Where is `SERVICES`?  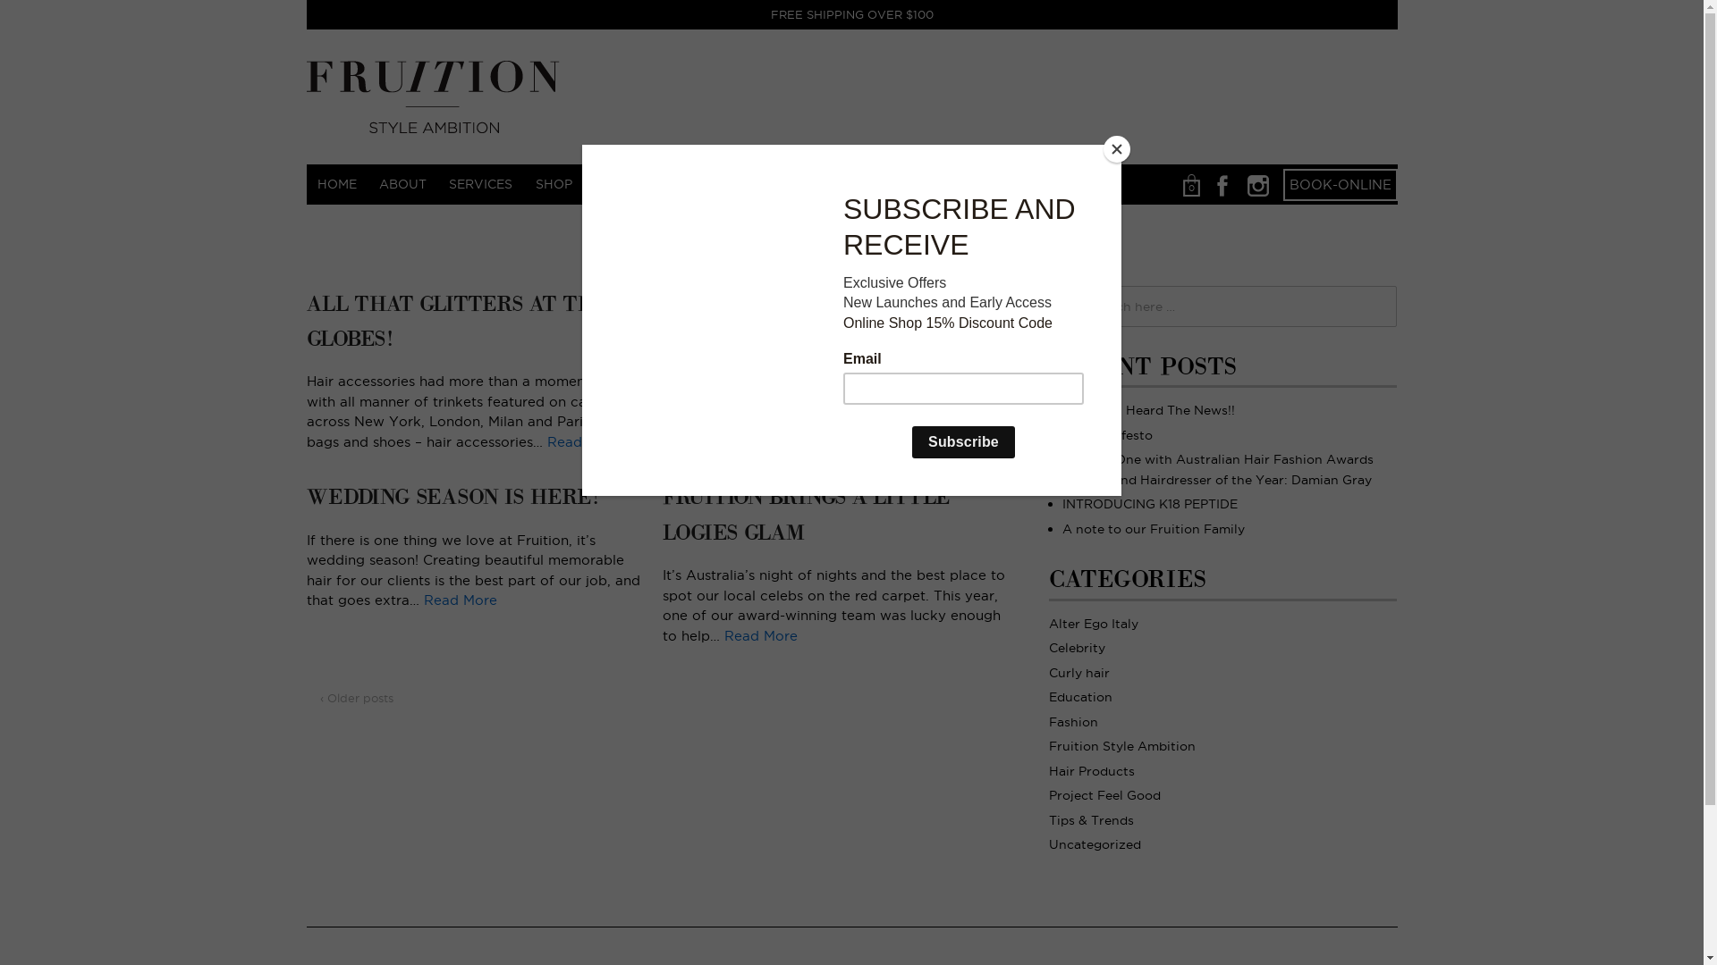
SERVICES is located at coordinates (481, 184).